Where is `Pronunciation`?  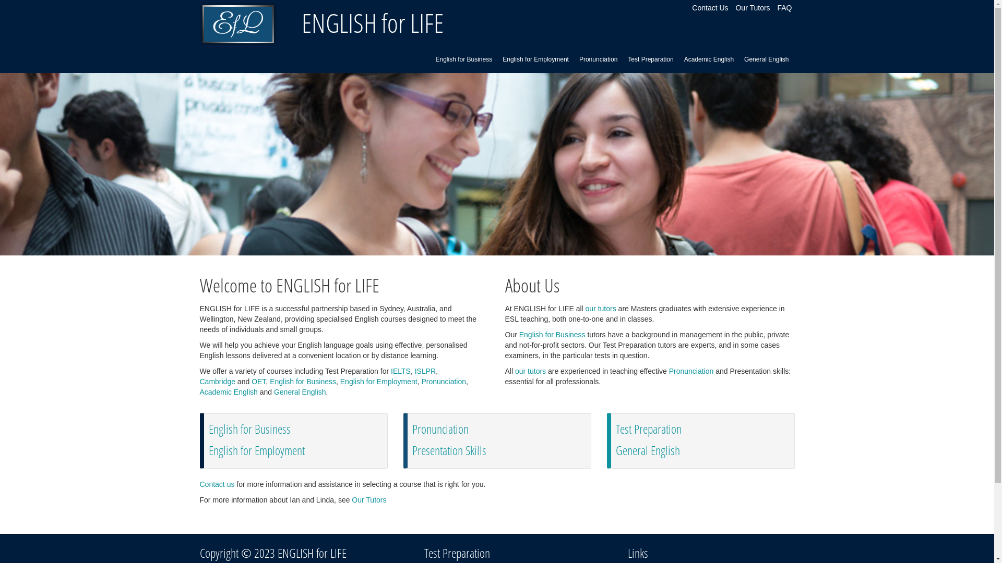 Pronunciation is located at coordinates (598, 59).